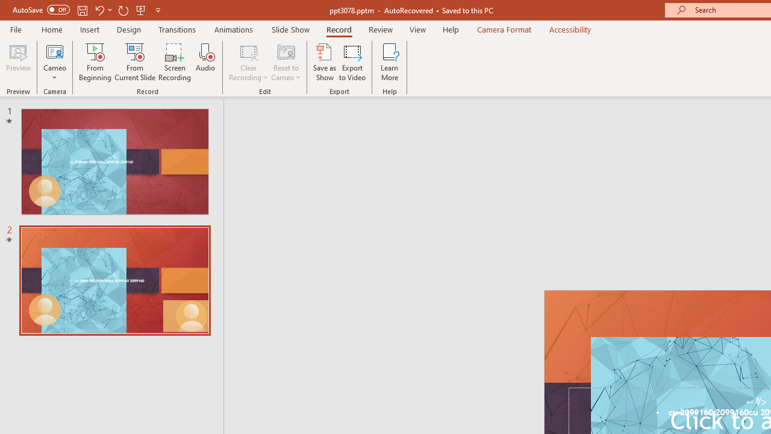  What do you see at coordinates (175, 61) in the screenshot?
I see `Screen Recording` at bounding box center [175, 61].